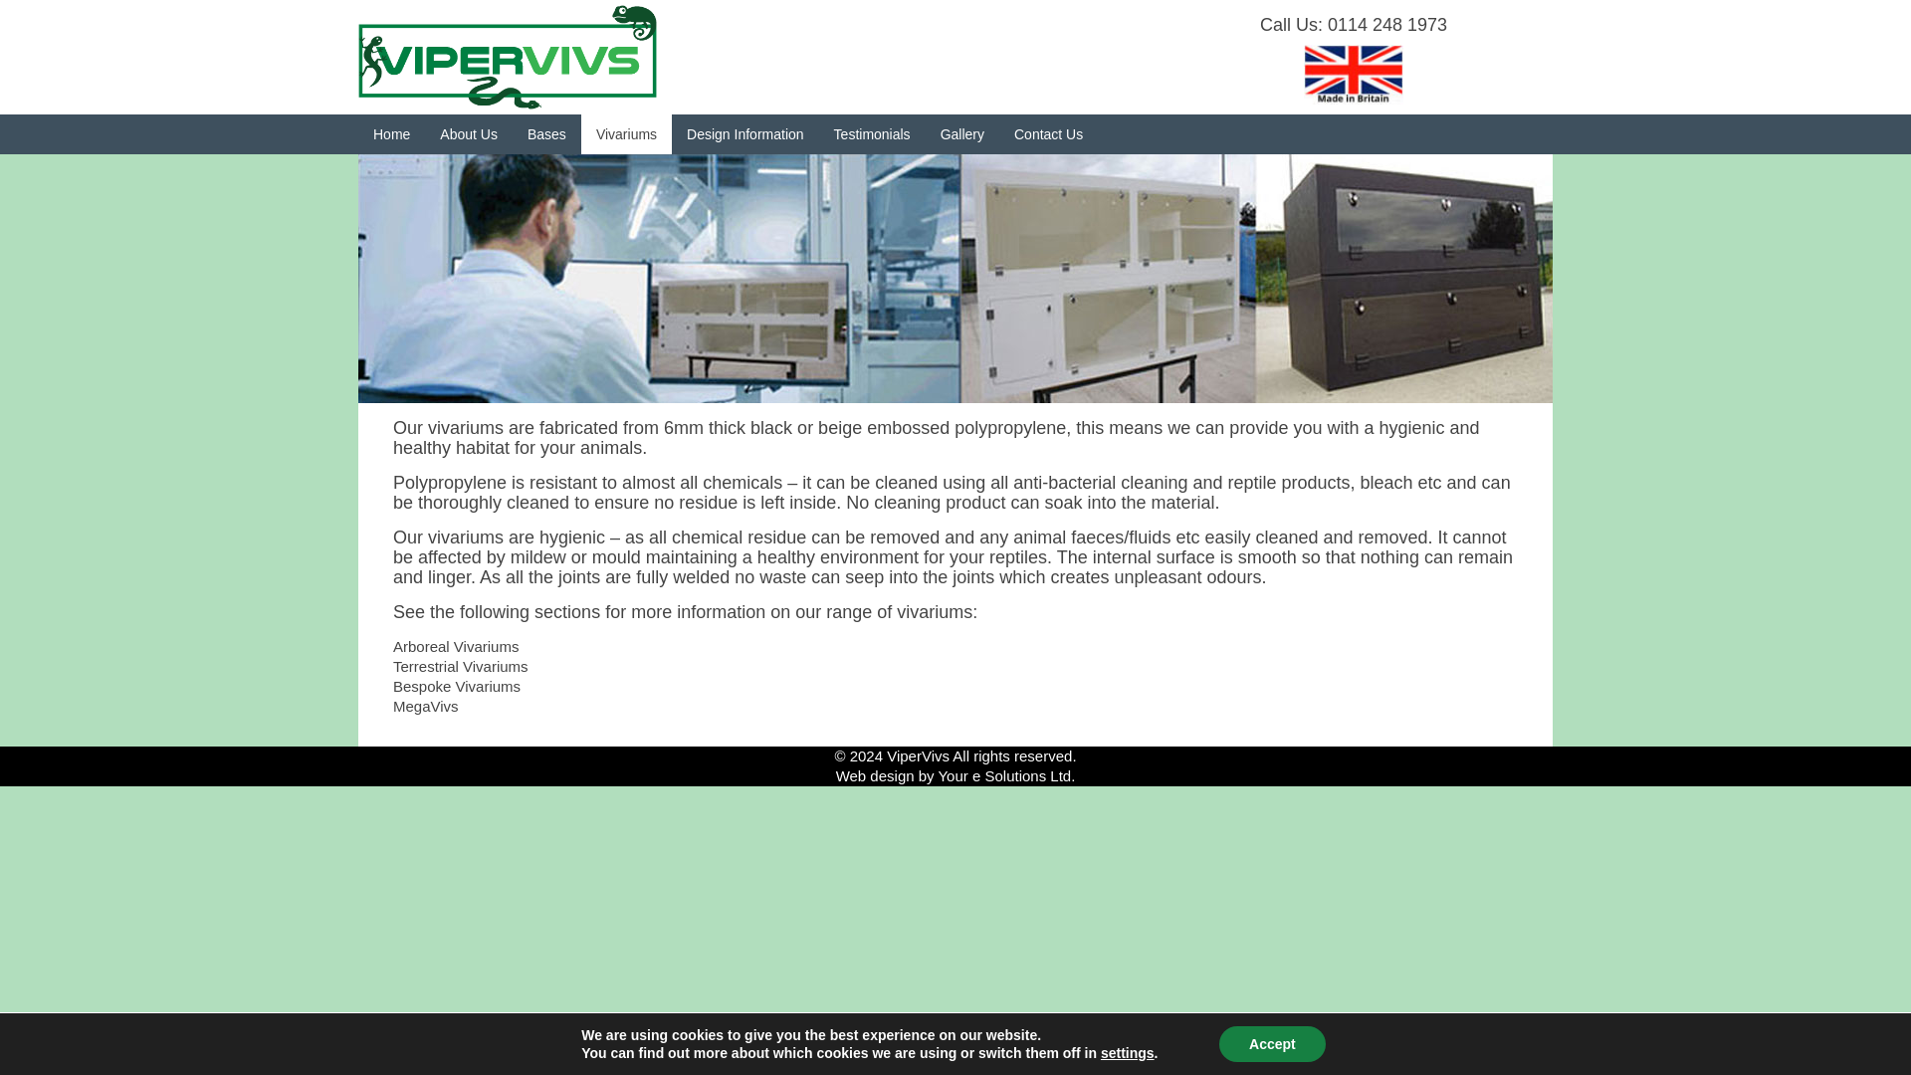 The image size is (1911, 1075). Describe the element at coordinates (391, 133) in the screenshot. I see `Home` at that location.